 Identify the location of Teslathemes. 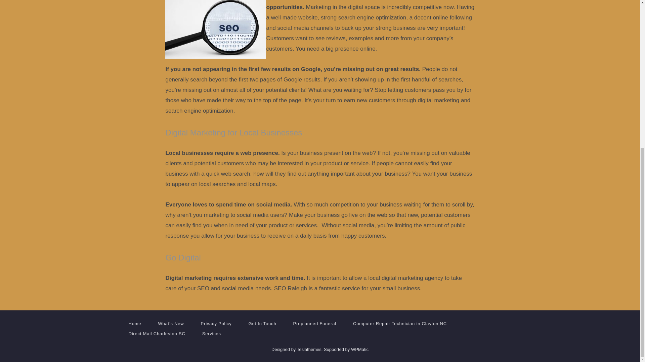
(309, 349).